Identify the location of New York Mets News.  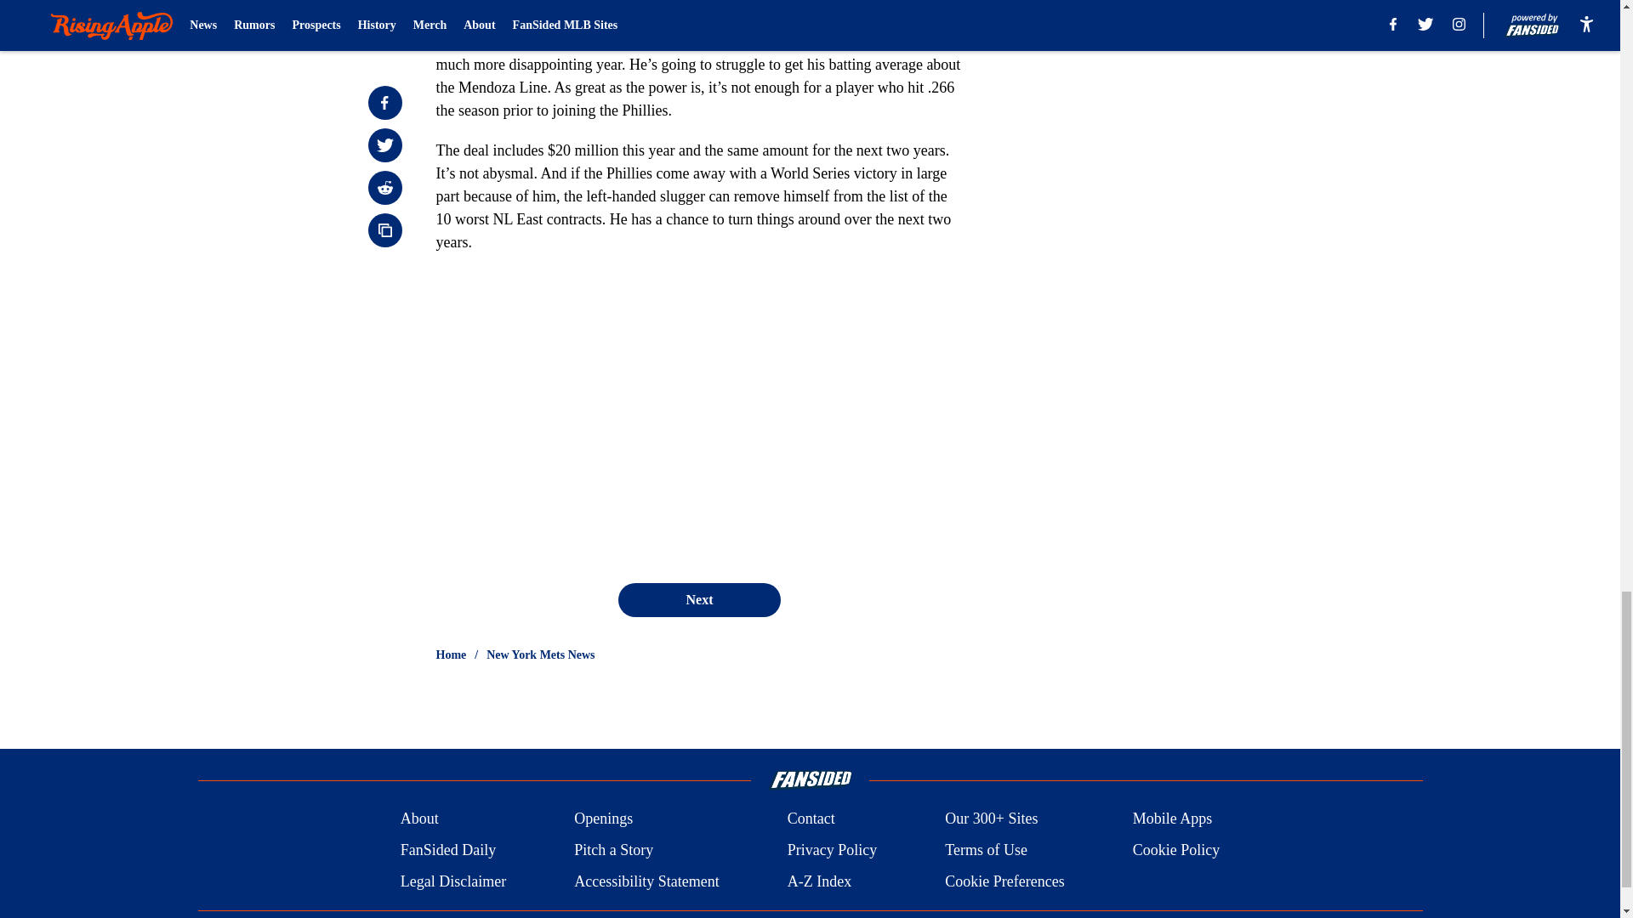
(540, 654).